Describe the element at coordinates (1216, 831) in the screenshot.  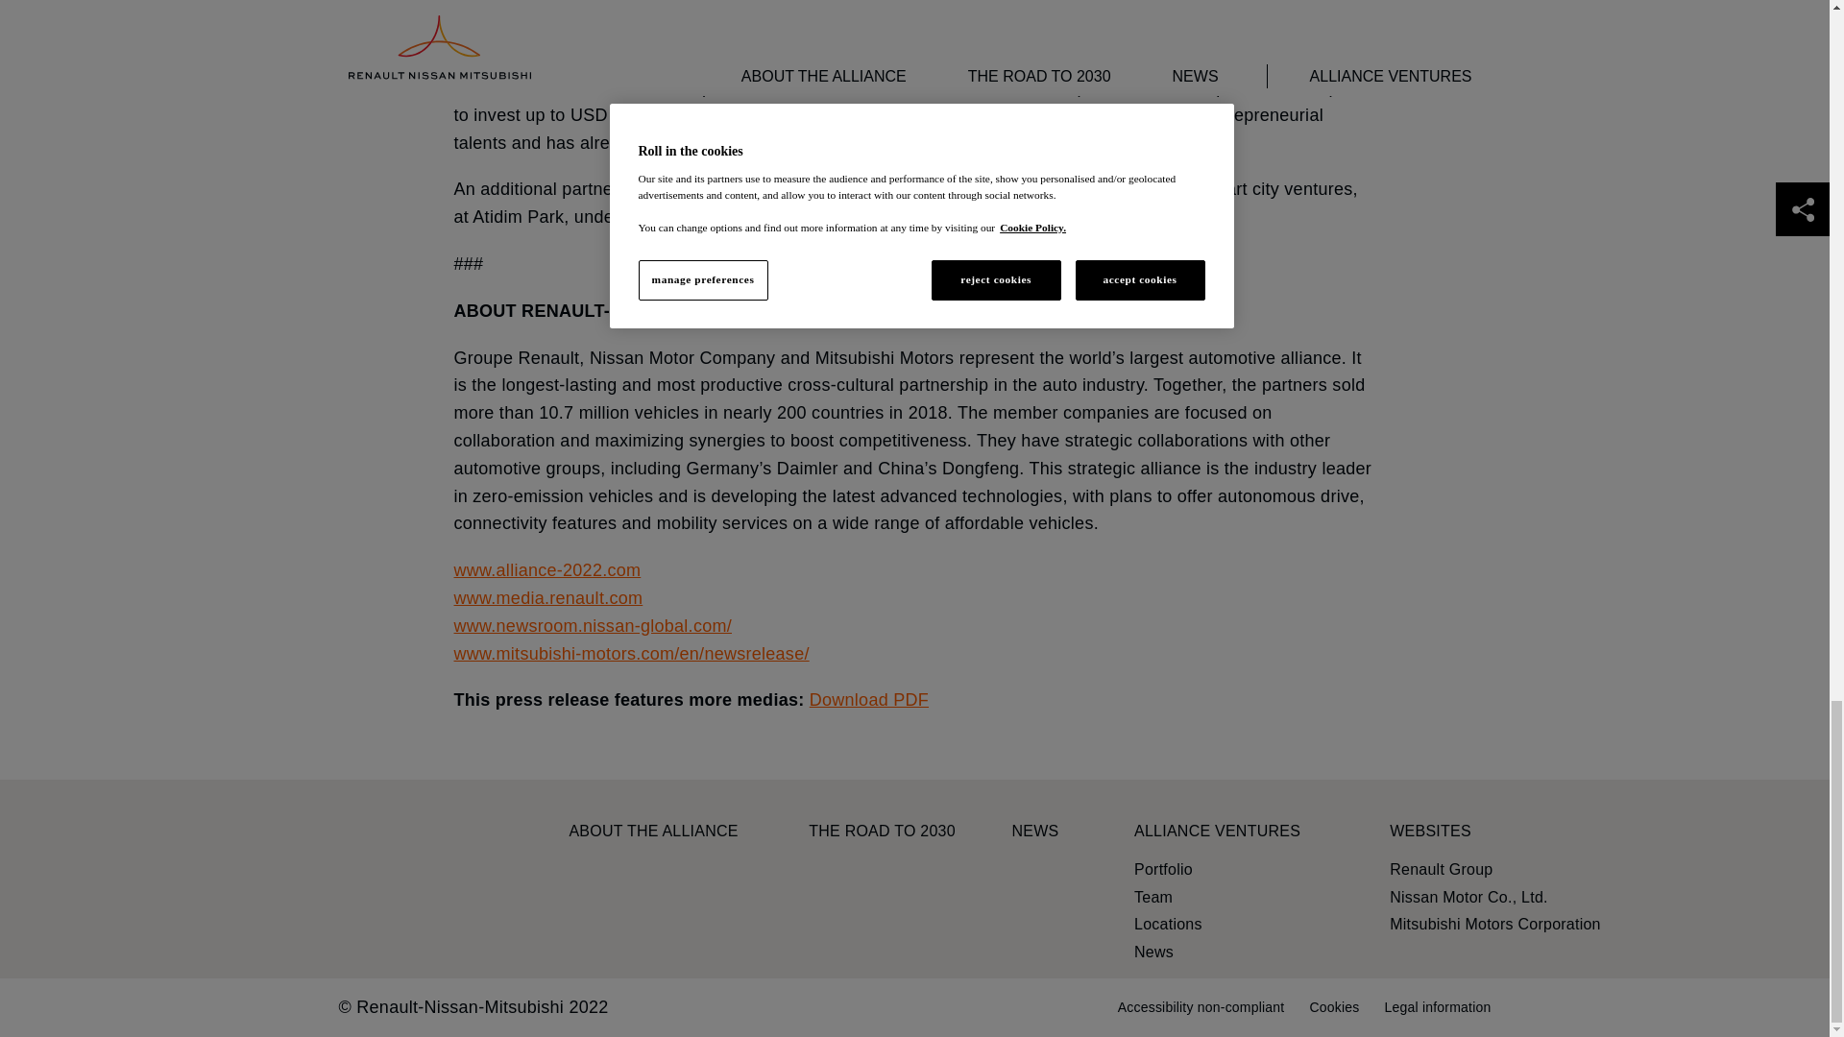
I see `ALLIANCE VENTURES` at that location.